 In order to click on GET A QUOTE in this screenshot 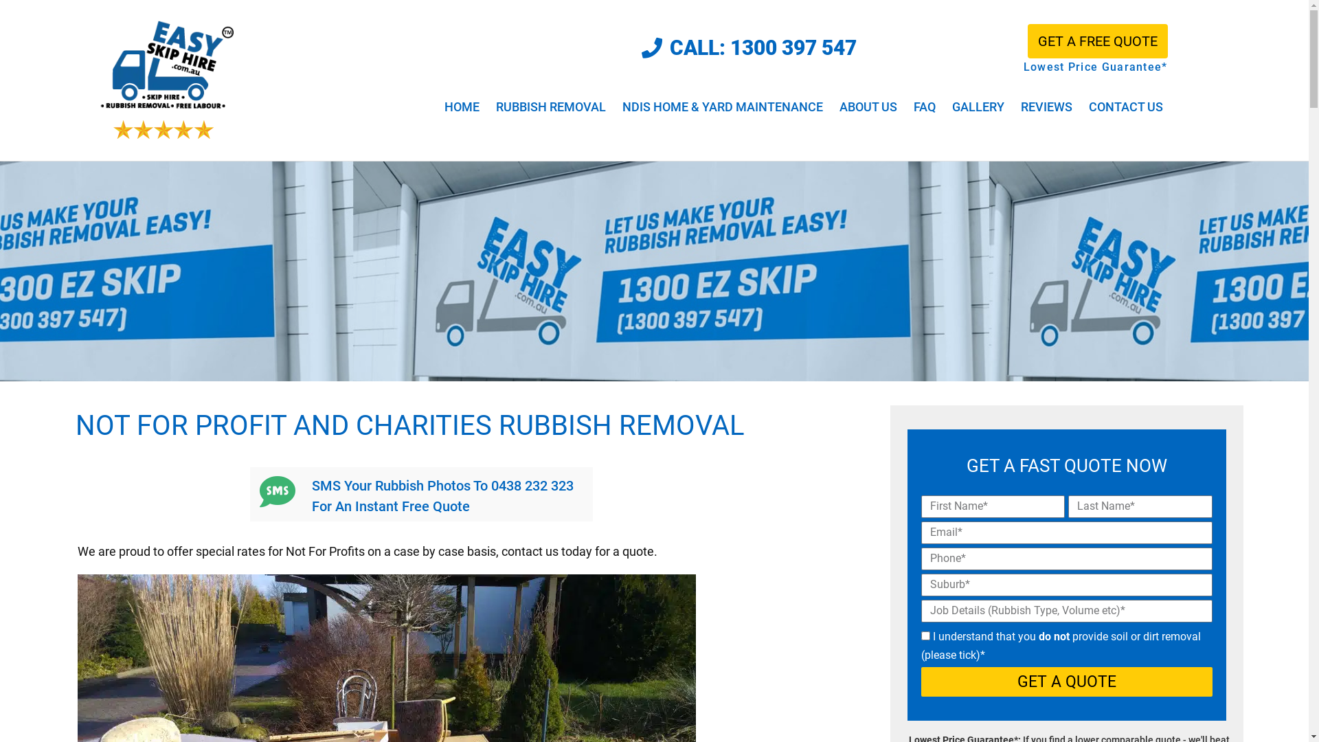, I will do `click(1066, 682)`.